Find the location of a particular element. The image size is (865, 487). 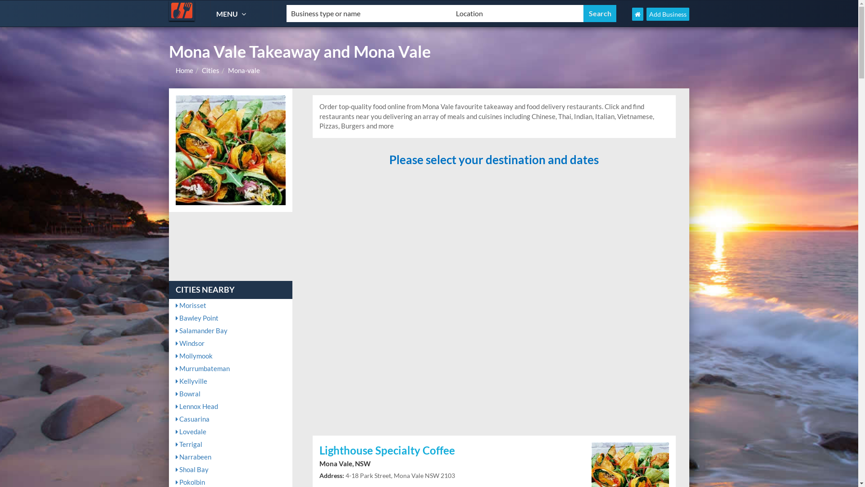

Cities is located at coordinates (211, 70).